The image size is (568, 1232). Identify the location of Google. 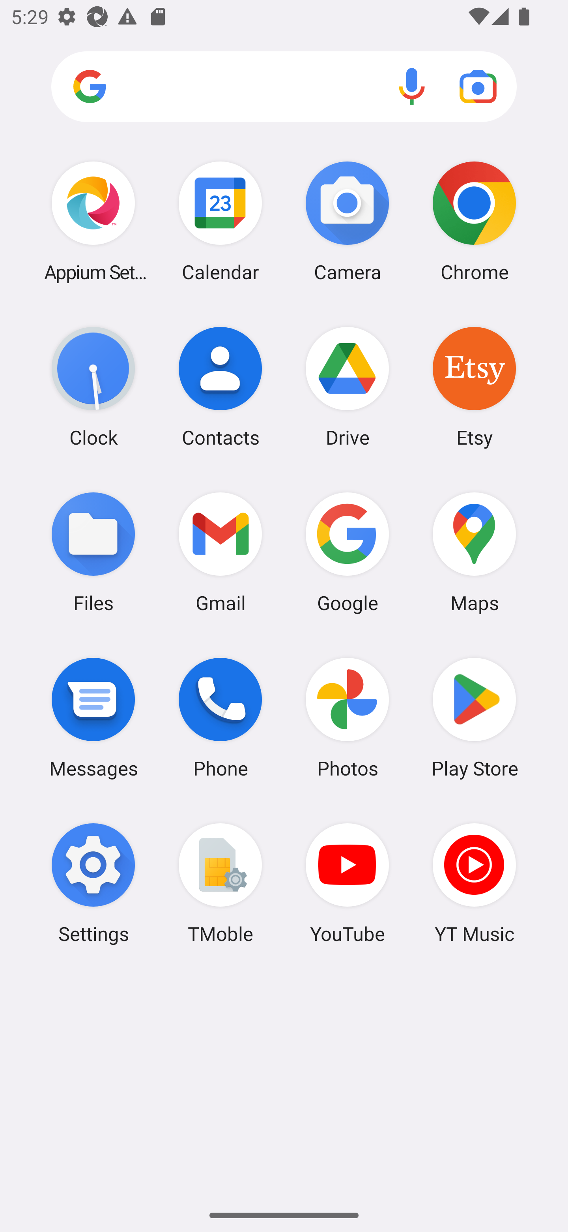
(348, 552).